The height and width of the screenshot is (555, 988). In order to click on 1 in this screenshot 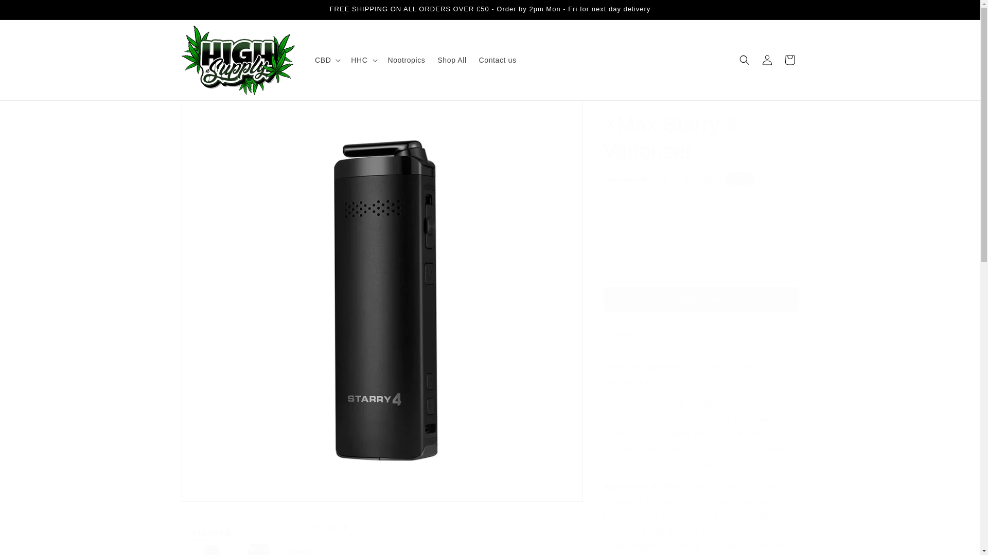, I will do `click(639, 232)`.